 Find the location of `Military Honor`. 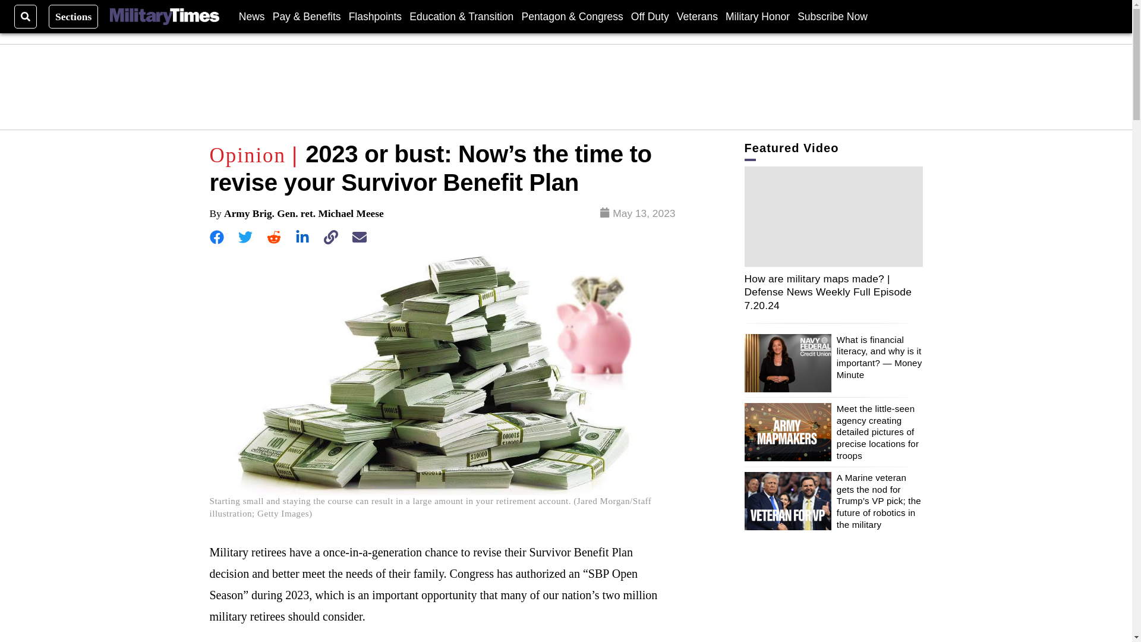

Military Honor is located at coordinates (757, 16).